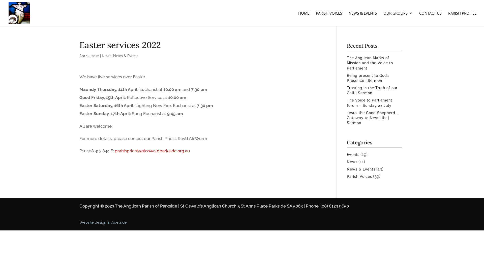 This screenshot has width=484, height=272. What do you see at coordinates (462, 19) in the screenshot?
I see `PARISH PROFILE` at bounding box center [462, 19].